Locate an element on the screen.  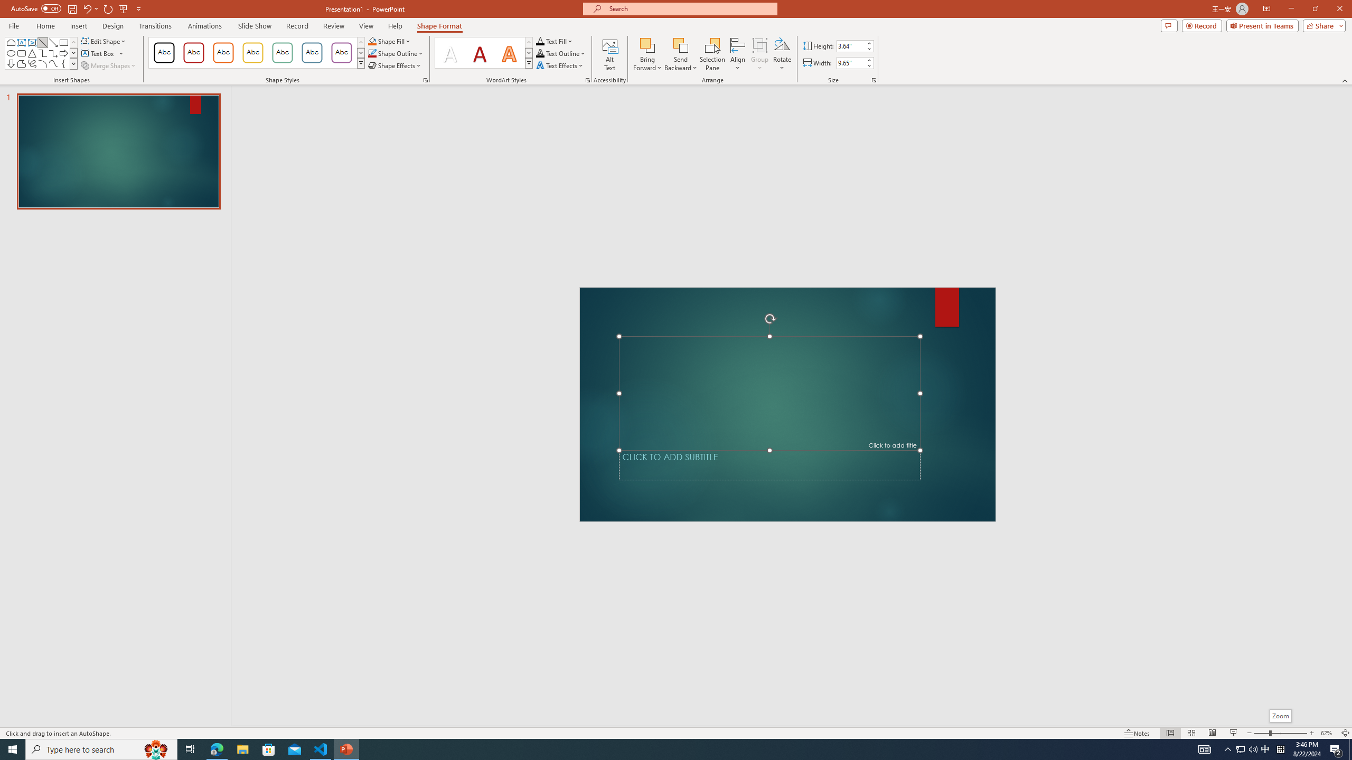
Fill: White, Text color 1; Shadow is located at coordinates (450, 53).